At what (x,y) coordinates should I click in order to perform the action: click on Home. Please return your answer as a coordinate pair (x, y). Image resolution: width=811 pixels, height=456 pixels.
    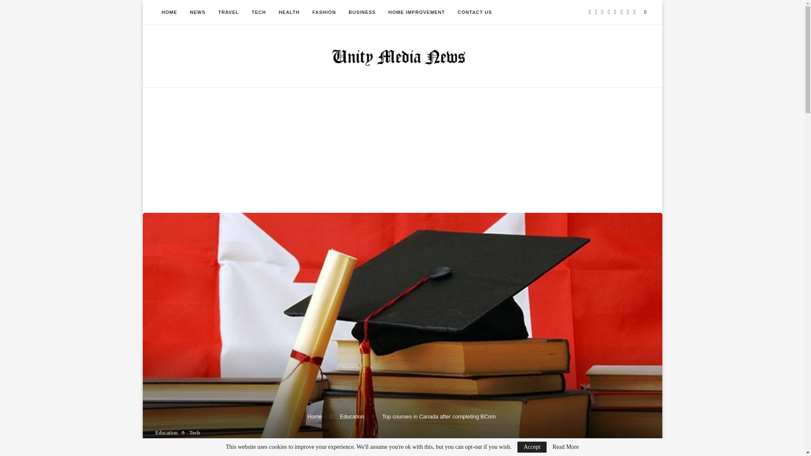
    Looking at the image, I should click on (314, 416).